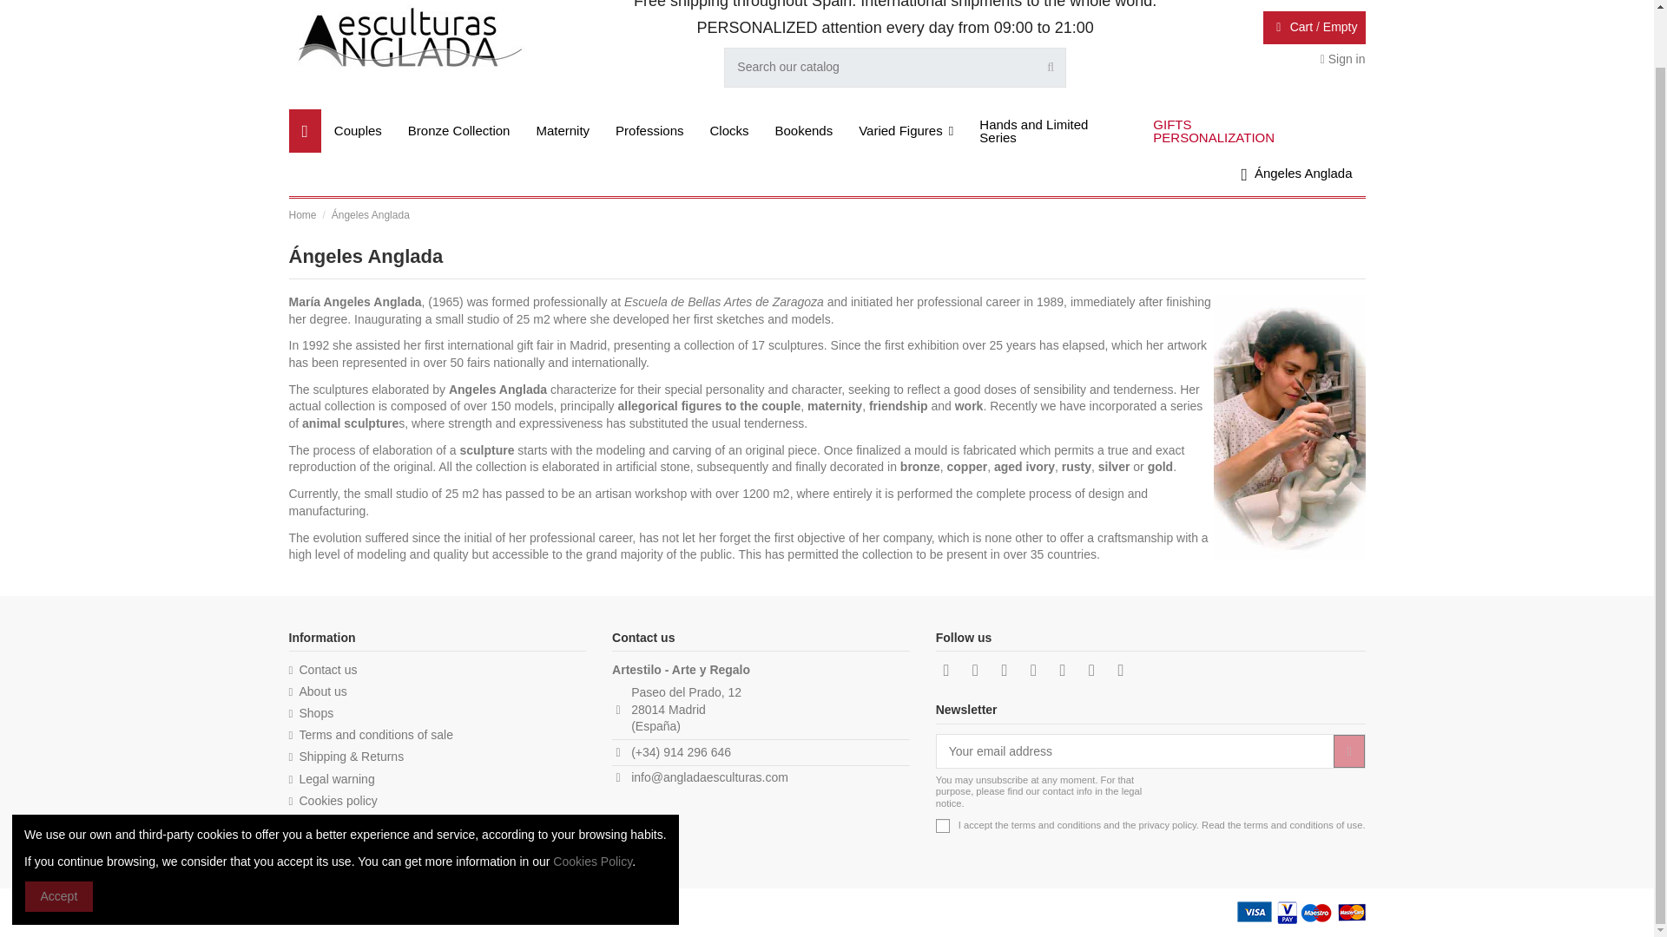 The image size is (1667, 937). What do you see at coordinates (1342, 59) in the screenshot?
I see `Log in to your customer account` at bounding box center [1342, 59].